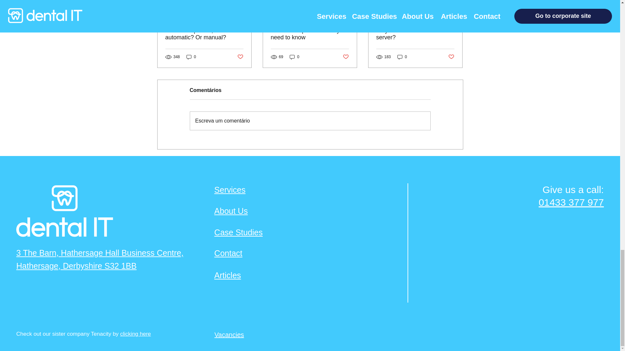 Image resolution: width=625 pixels, height=351 pixels. Describe the element at coordinates (346, 57) in the screenshot. I see `Post not marked as liked` at that location.